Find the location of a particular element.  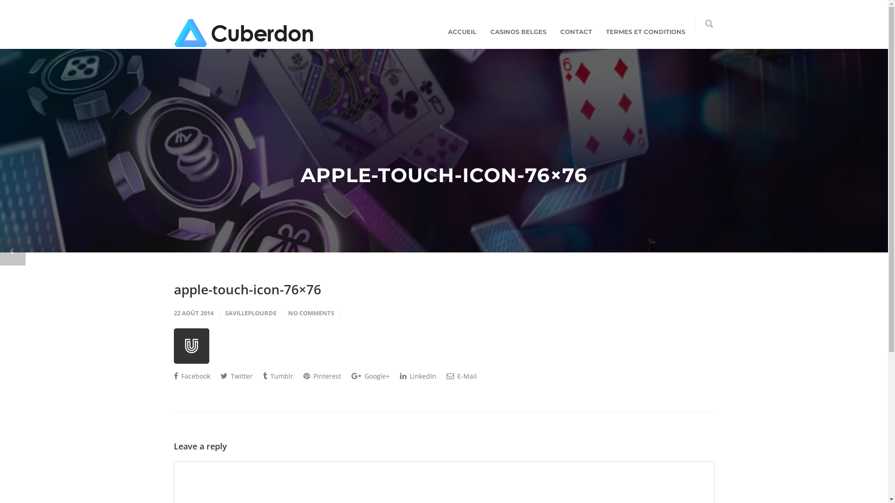

Twitter is located at coordinates (236, 376).